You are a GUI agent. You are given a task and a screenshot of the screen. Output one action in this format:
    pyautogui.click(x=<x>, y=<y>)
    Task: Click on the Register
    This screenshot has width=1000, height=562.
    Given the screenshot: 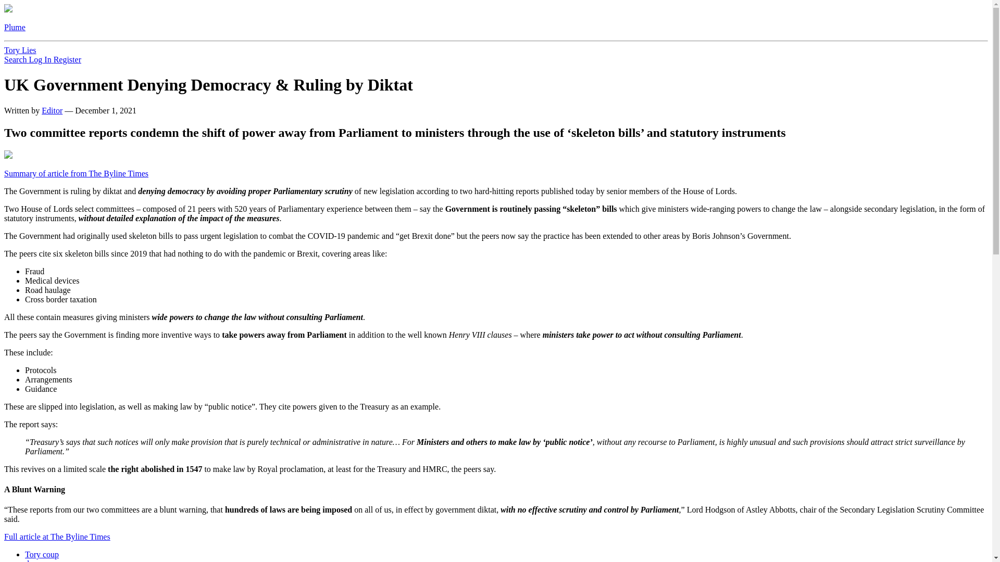 What is the action you would take?
    pyautogui.click(x=67, y=59)
    